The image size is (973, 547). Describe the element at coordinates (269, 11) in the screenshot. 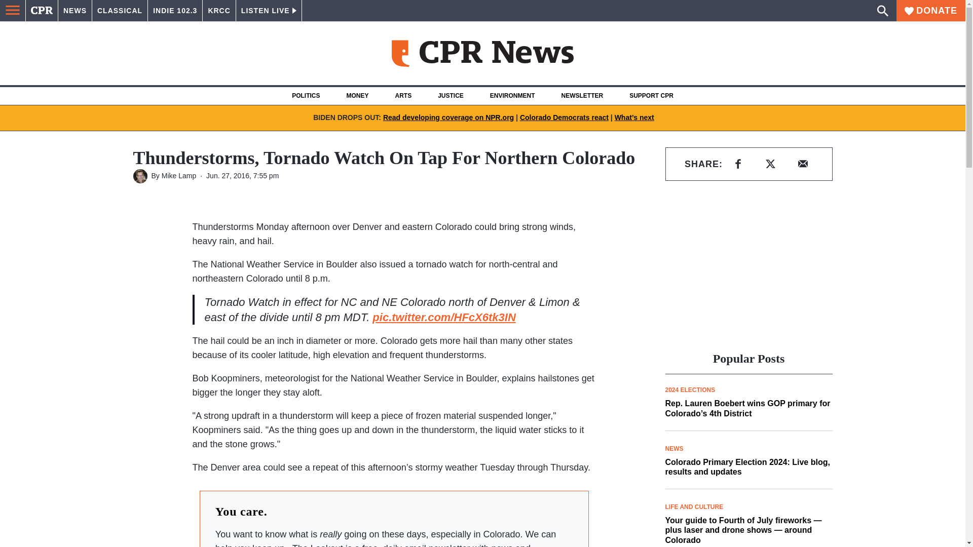

I see `LISTEN LIVE` at that location.